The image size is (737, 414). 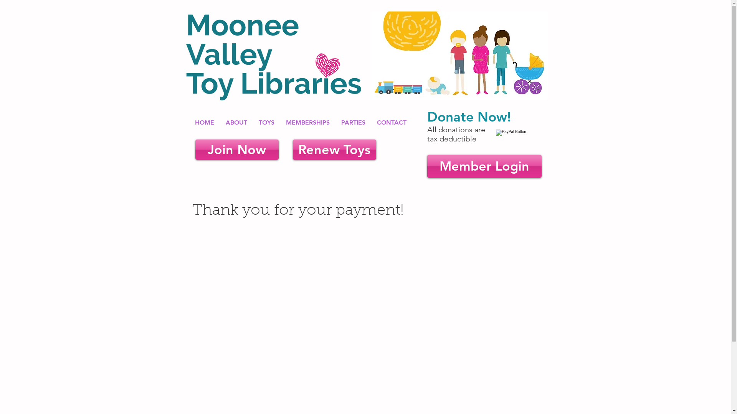 I want to click on Member Login, so click(x=484, y=166).